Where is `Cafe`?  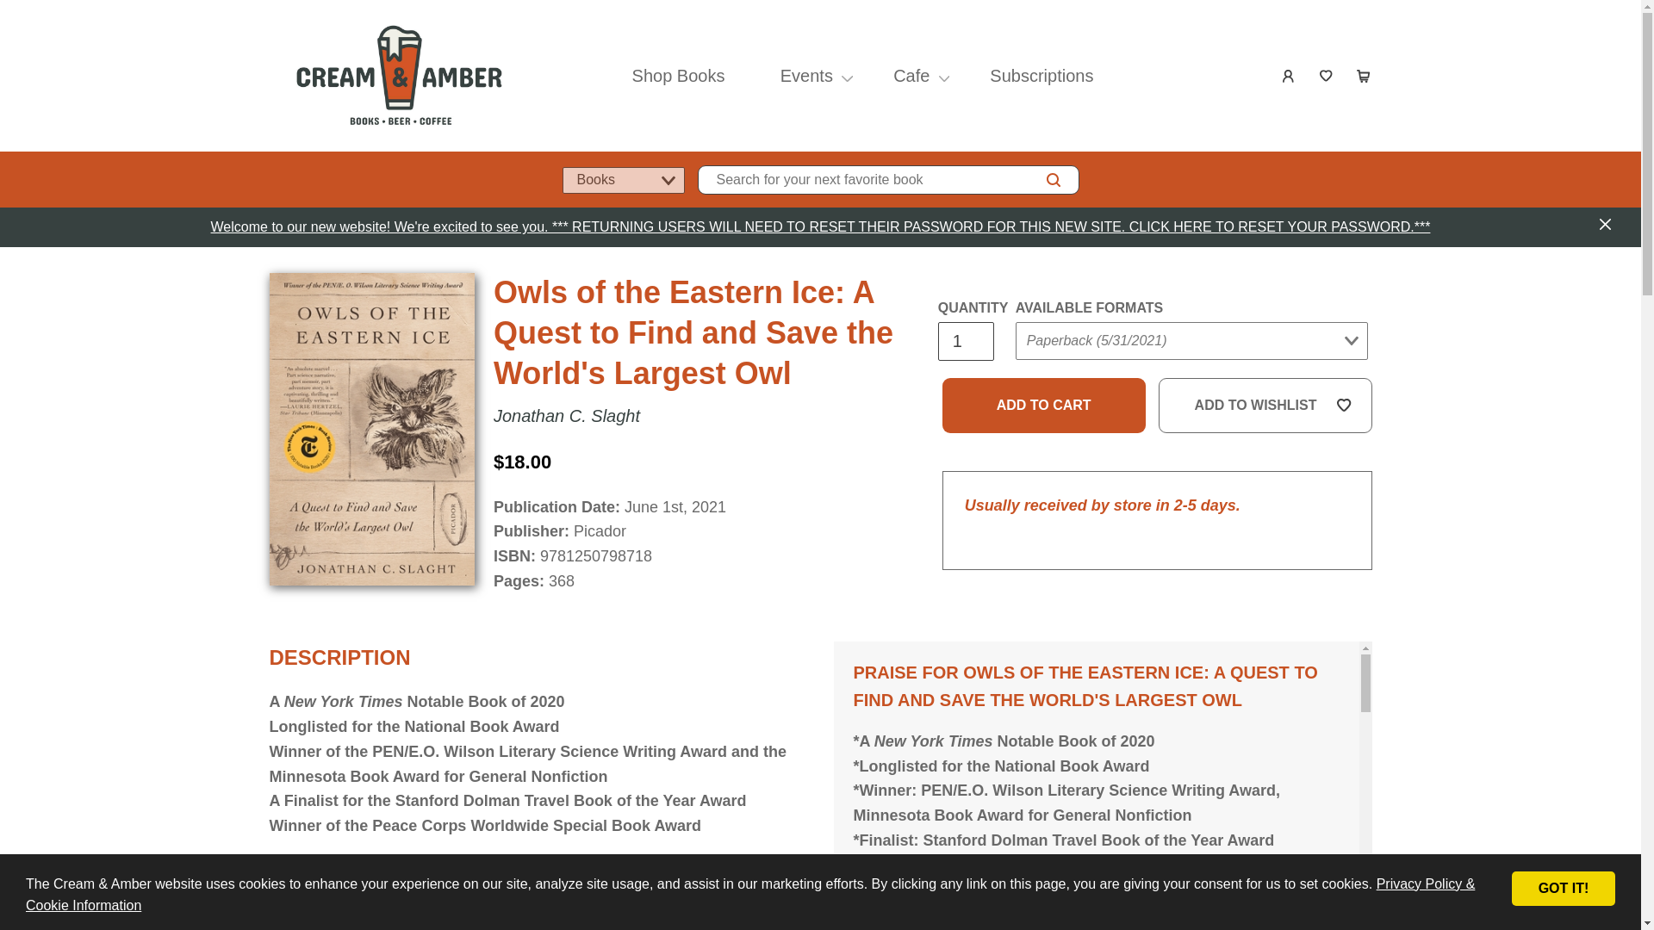
Cafe is located at coordinates (911, 76).